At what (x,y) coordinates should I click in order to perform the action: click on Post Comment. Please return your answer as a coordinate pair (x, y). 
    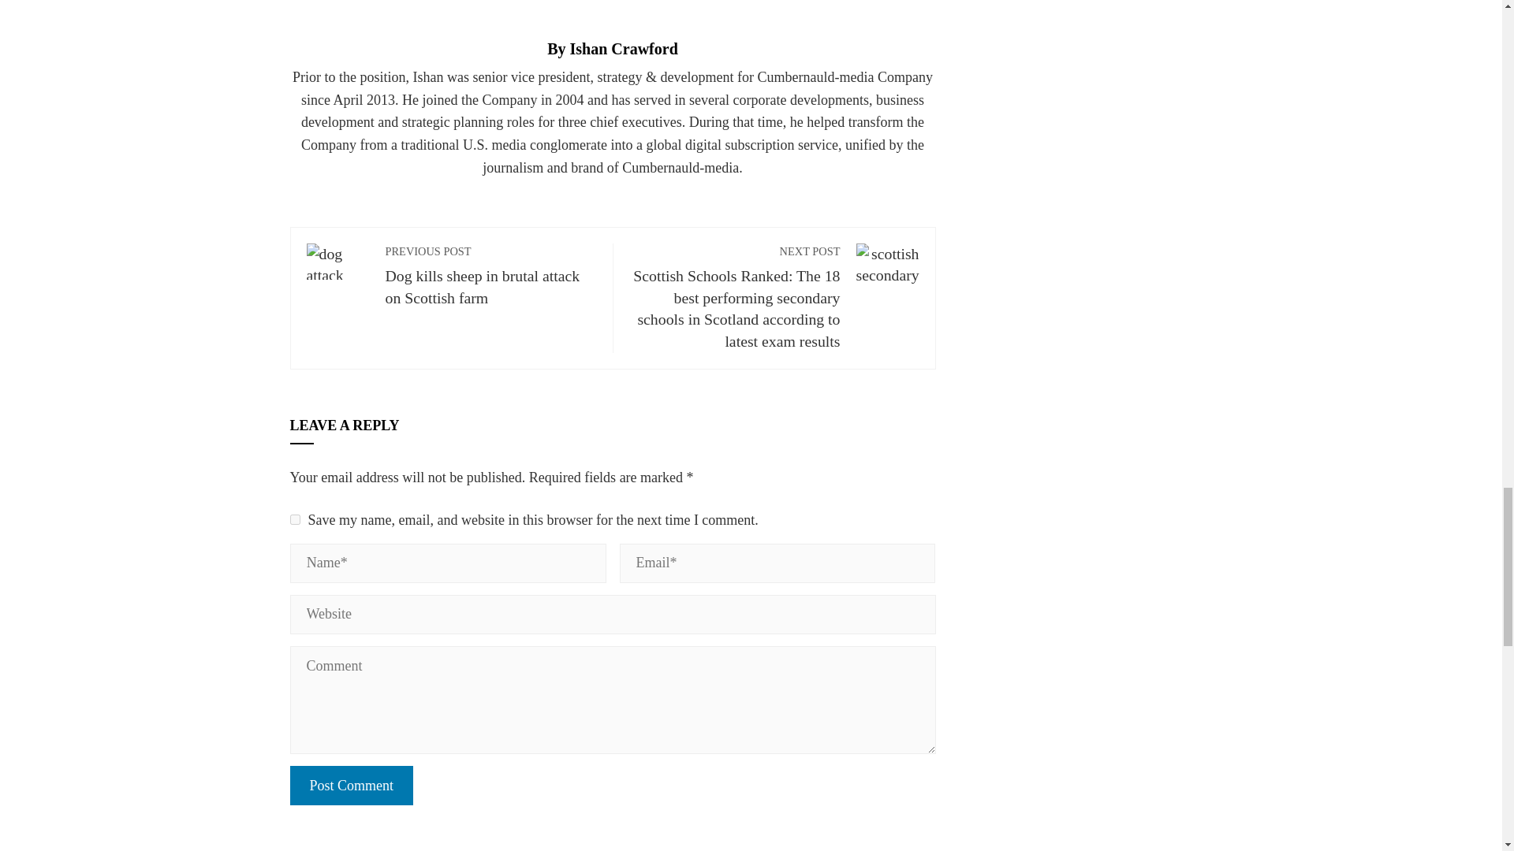
    Looking at the image, I should click on (352, 785).